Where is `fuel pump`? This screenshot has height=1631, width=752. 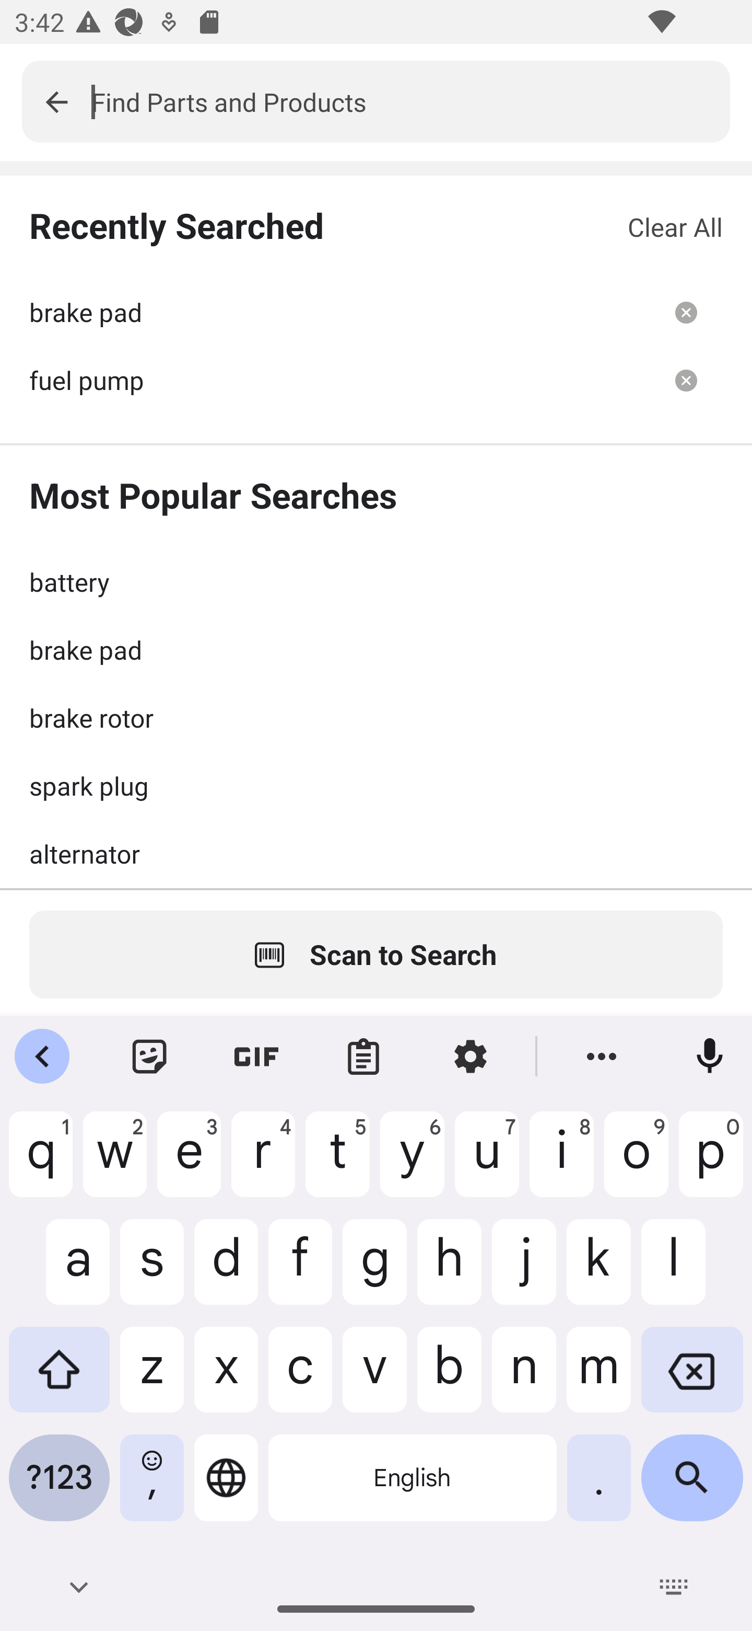 fuel pump is located at coordinates (339, 380).